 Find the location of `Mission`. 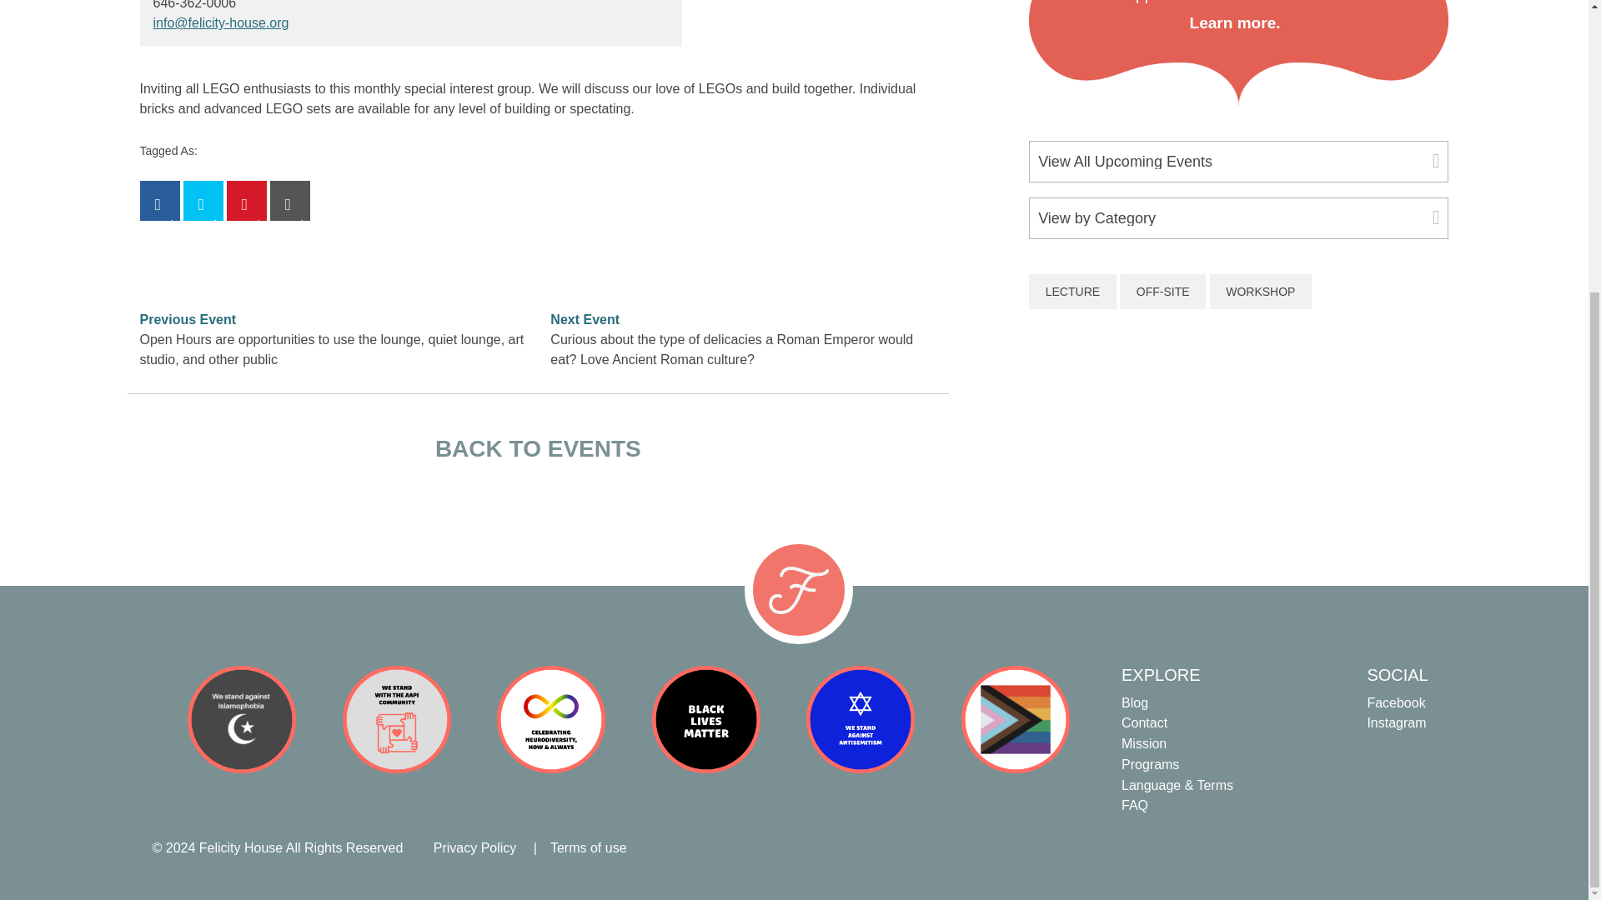

Mission is located at coordinates (1219, 745).